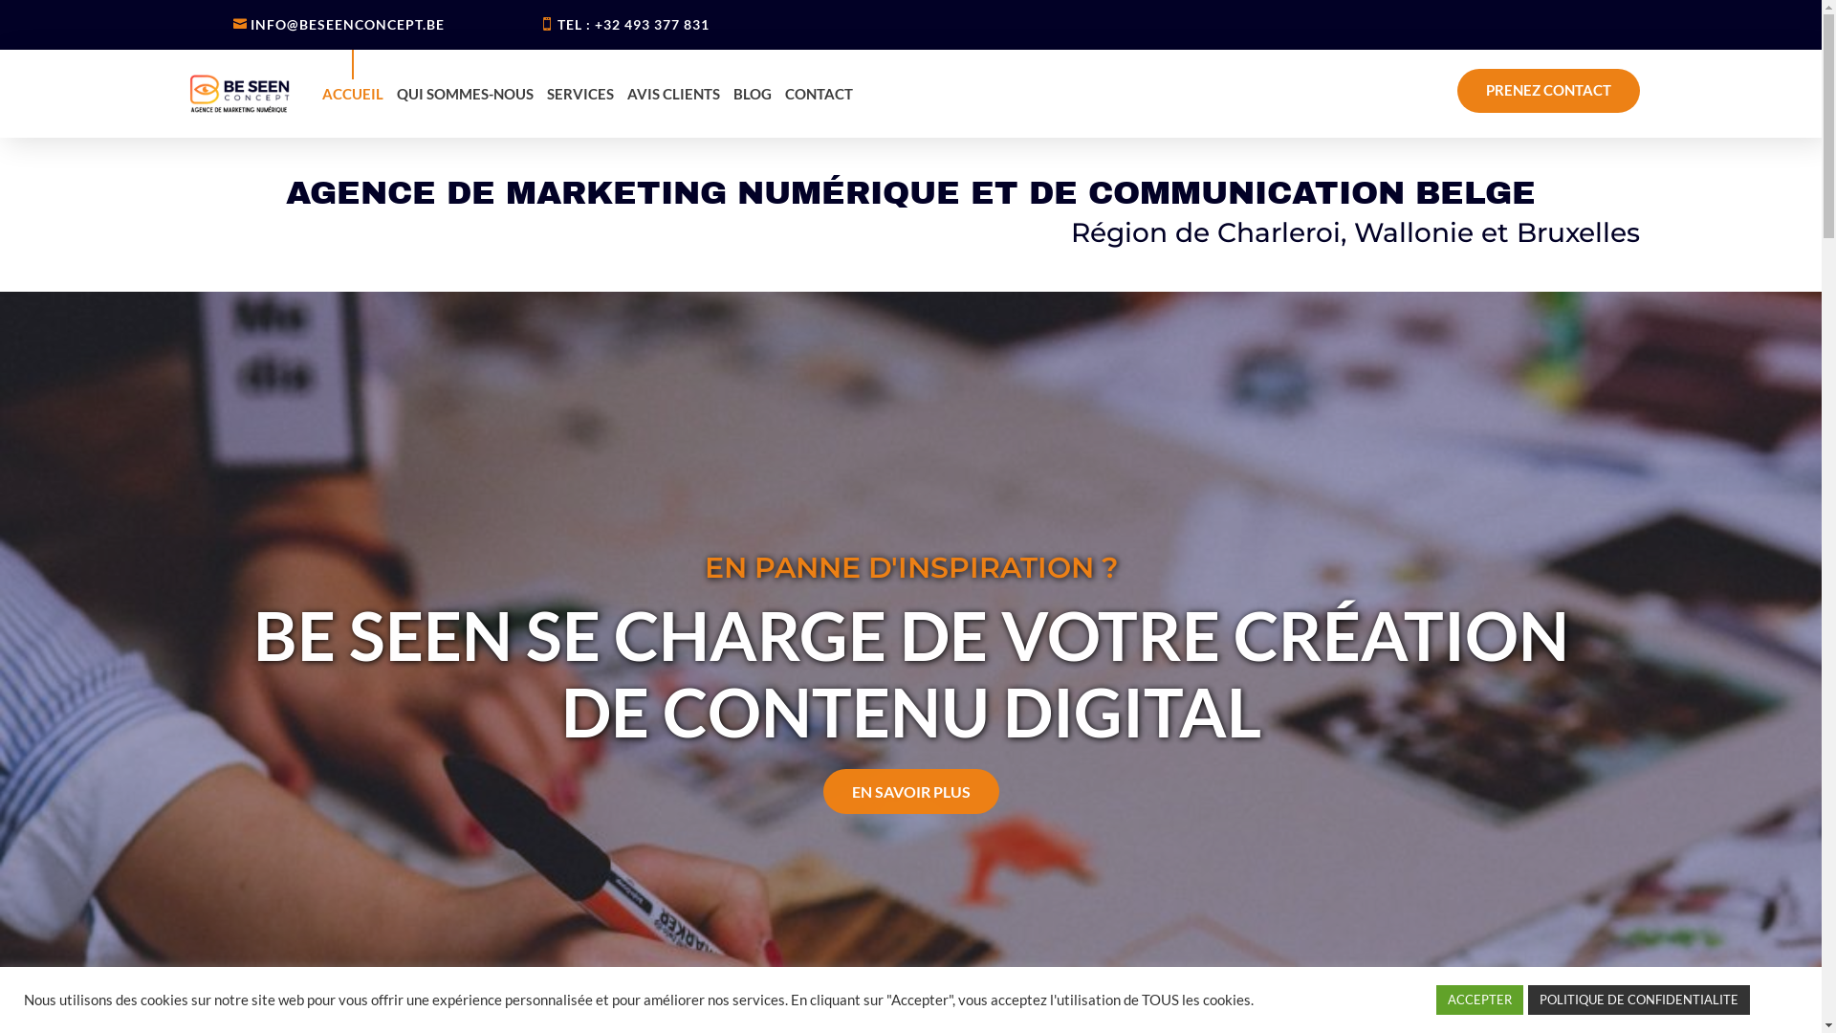 Image resolution: width=1836 pixels, height=1033 pixels. Describe the element at coordinates (819, 94) in the screenshot. I see `CONTACT` at that location.